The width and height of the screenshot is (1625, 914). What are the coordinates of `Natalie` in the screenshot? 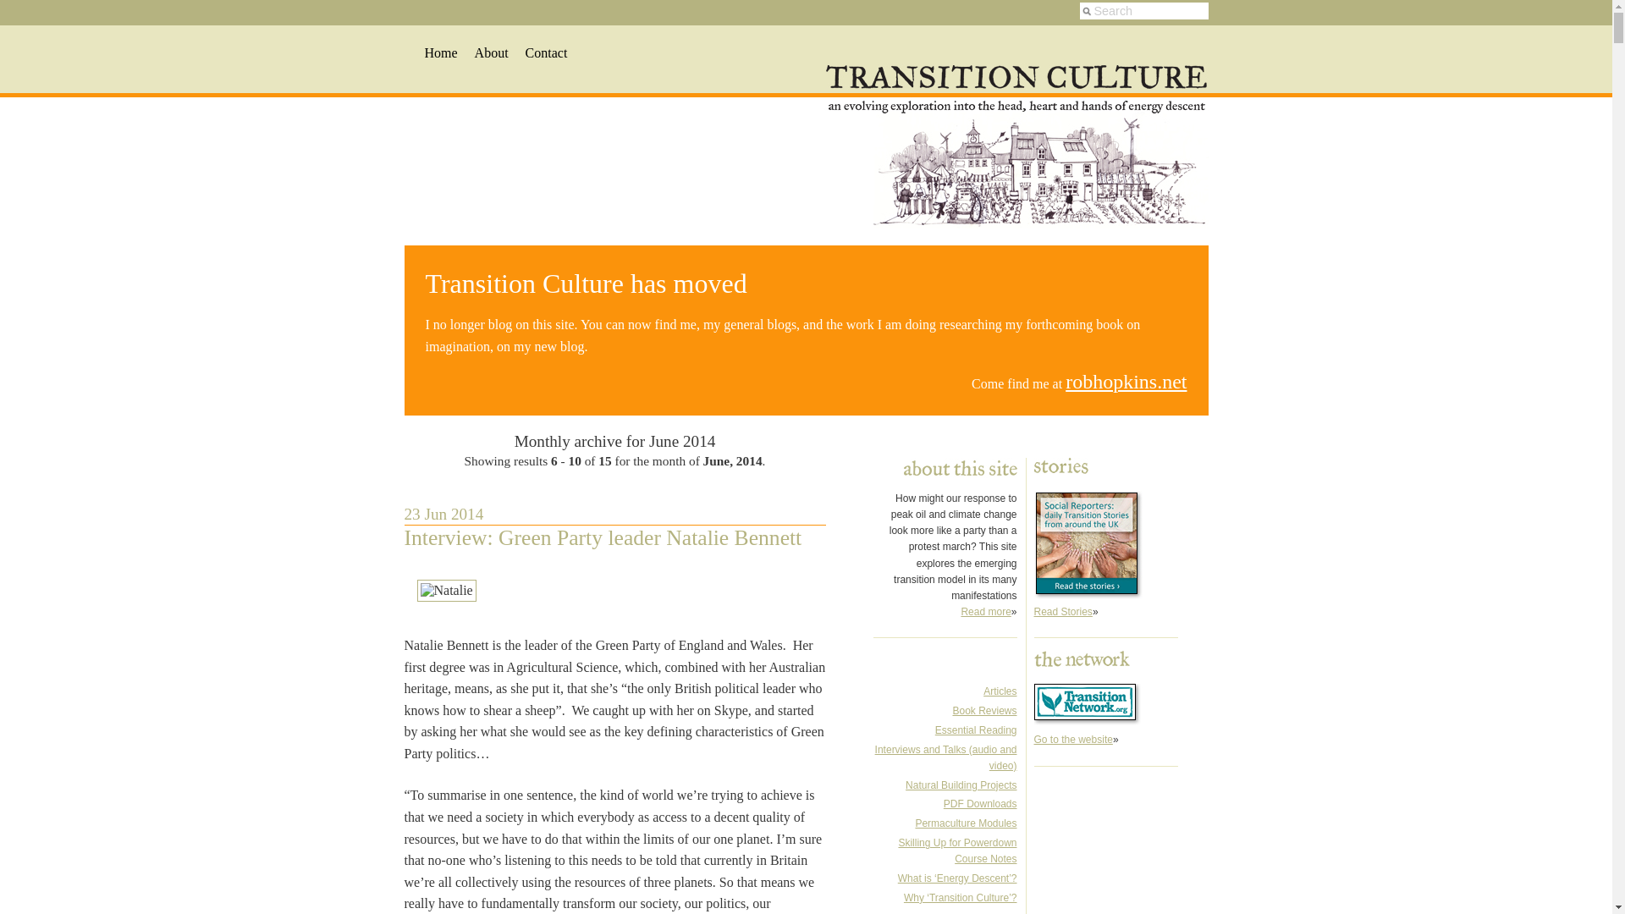 It's located at (445, 590).